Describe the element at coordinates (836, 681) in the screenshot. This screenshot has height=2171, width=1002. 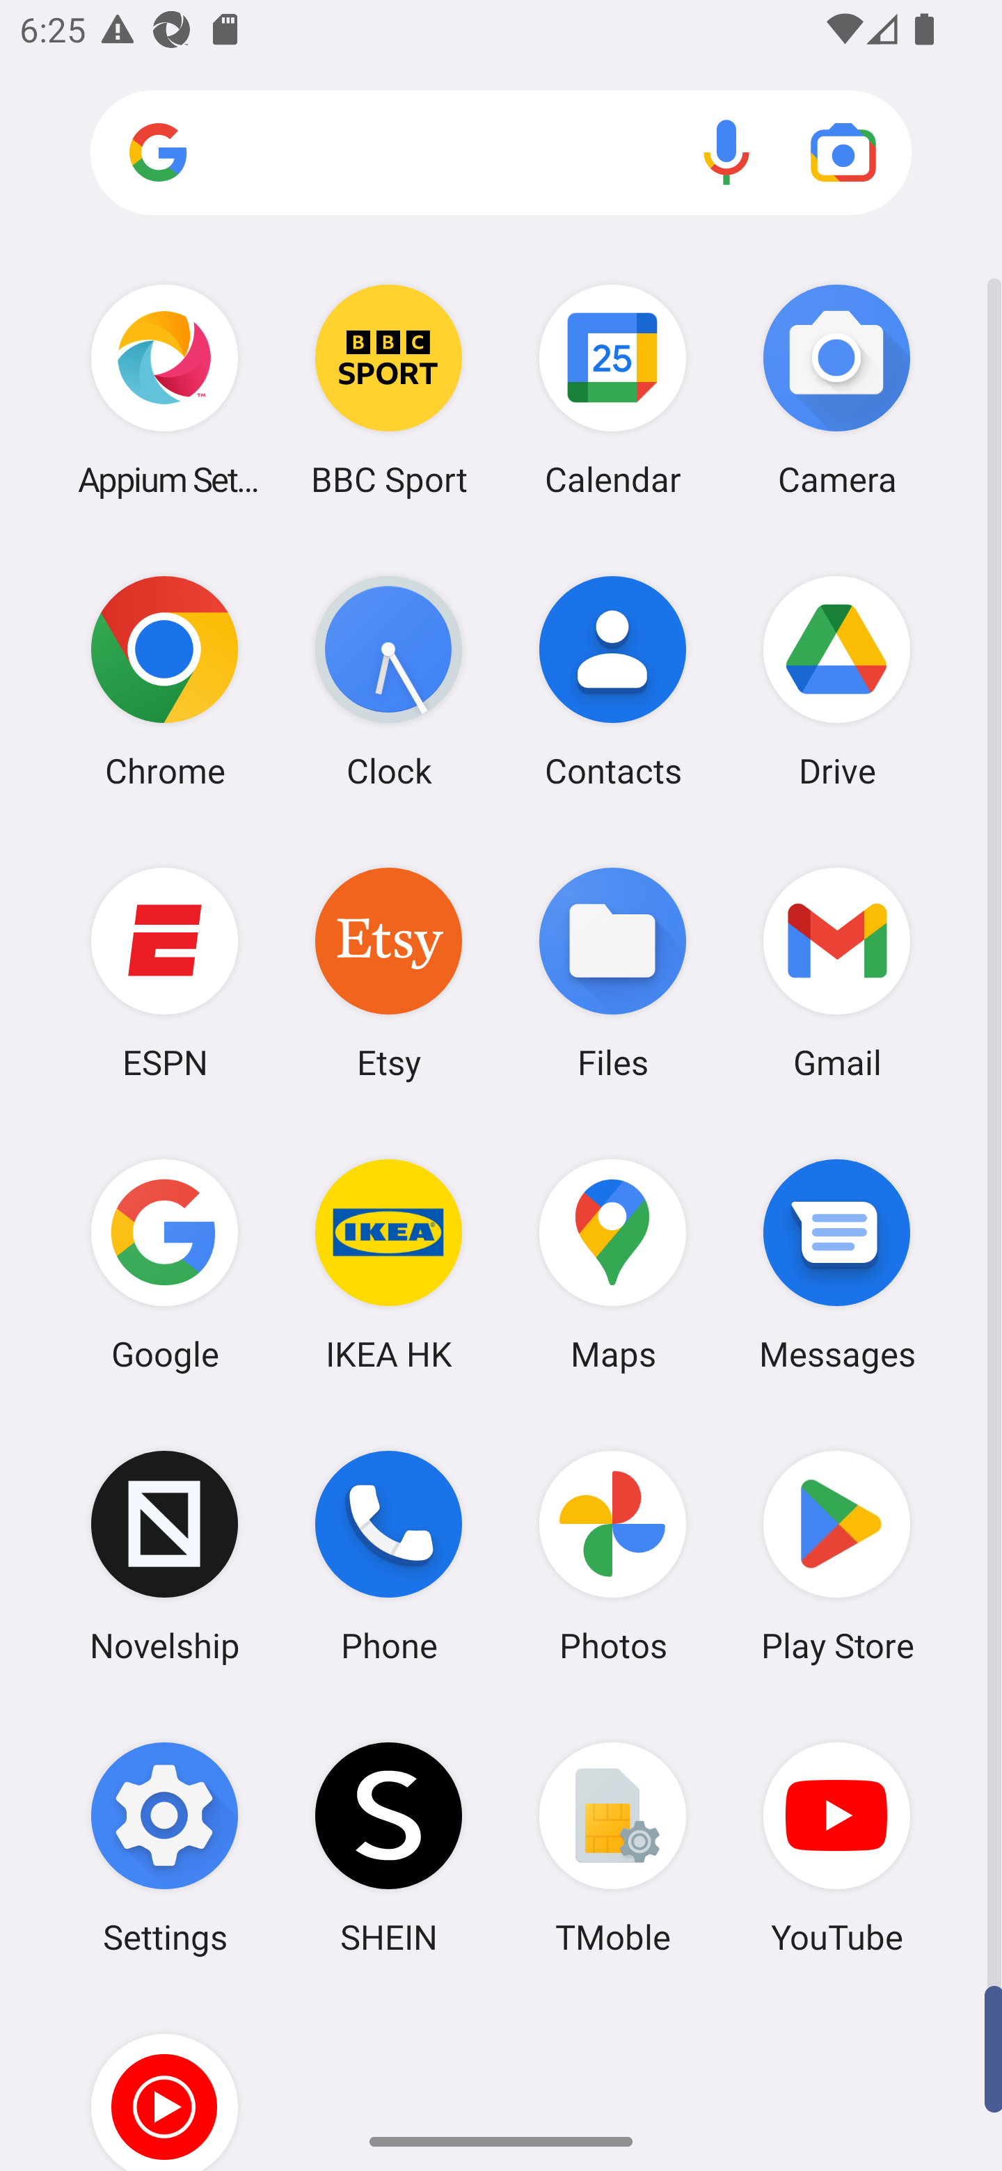
I see `Drive` at that location.